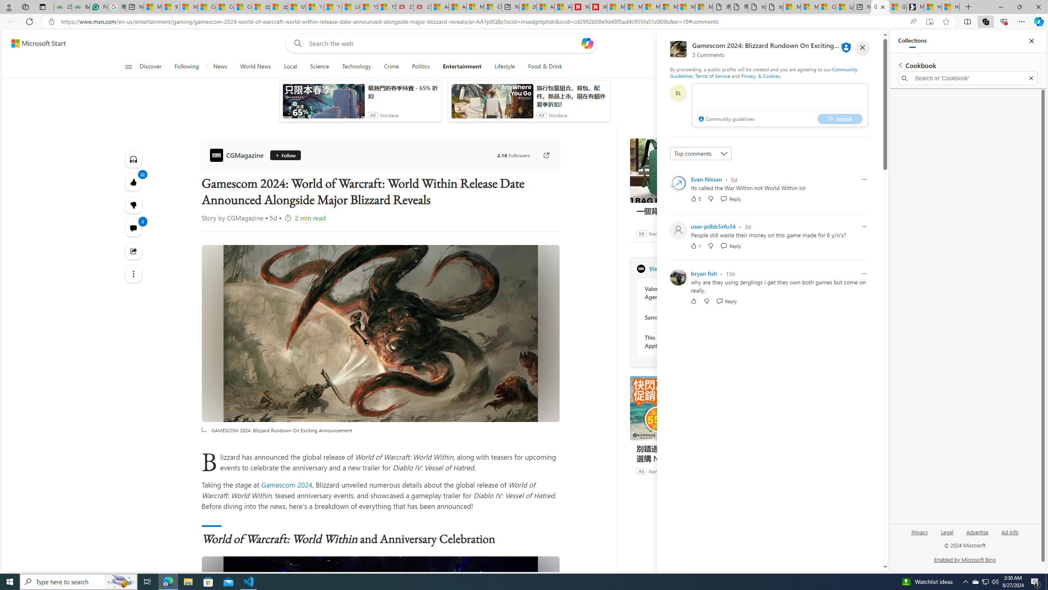 Image resolution: width=1048 pixels, height=590 pixels. I want to click on Evan Nissan, so click(706, 179).